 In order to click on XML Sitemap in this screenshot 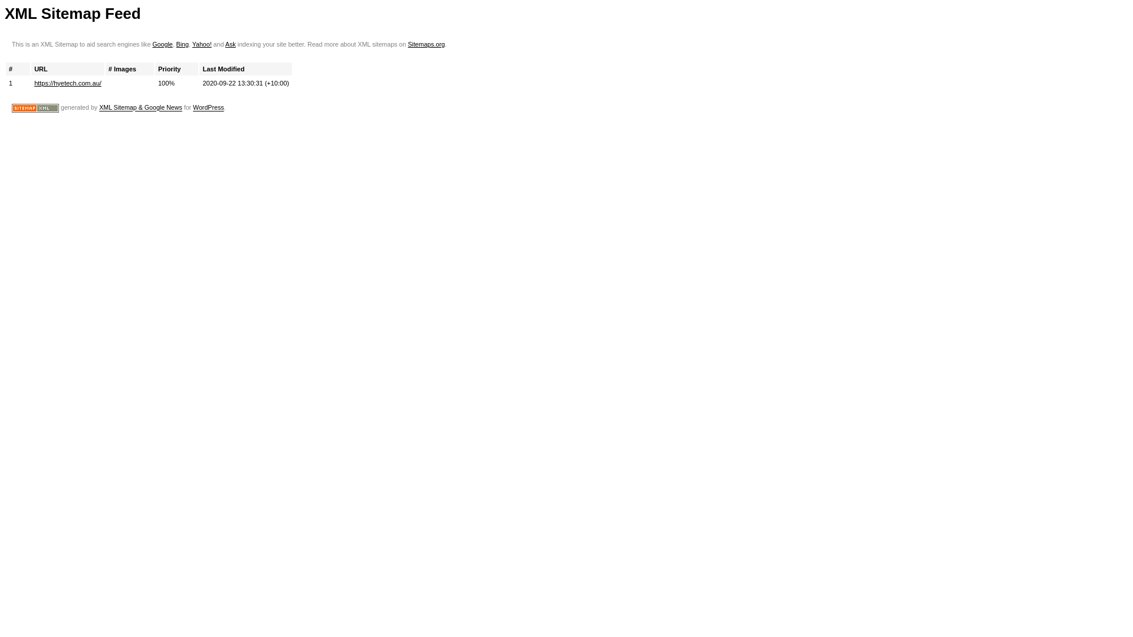, I will do `click(35, 109)`.